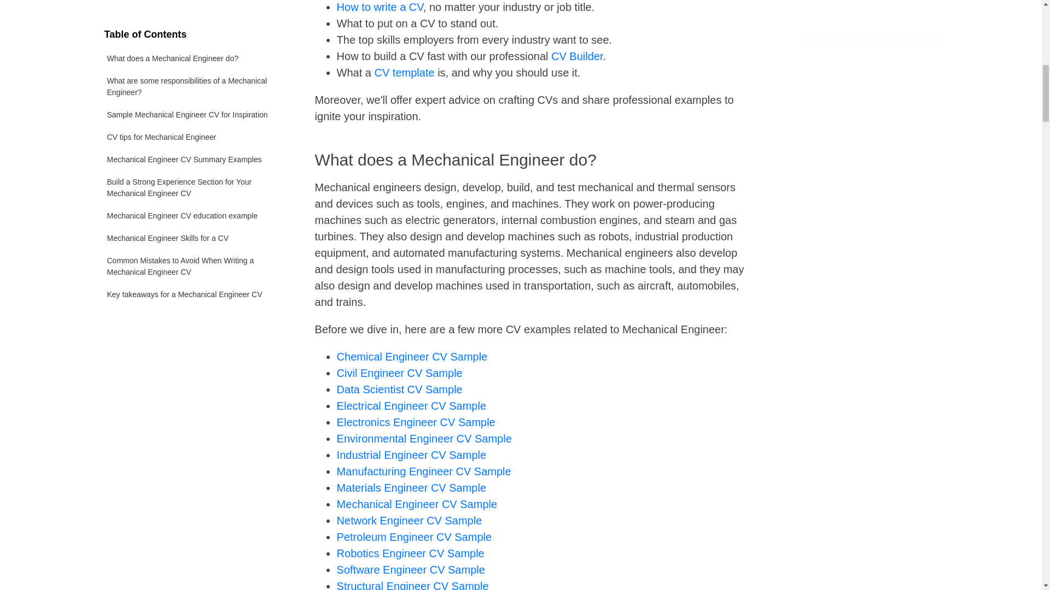 The image size is (1050, 590). Describe the element at coordinates (195, 51) in the screenshot. I see `Mechanical Engineer CV education example` at that location.